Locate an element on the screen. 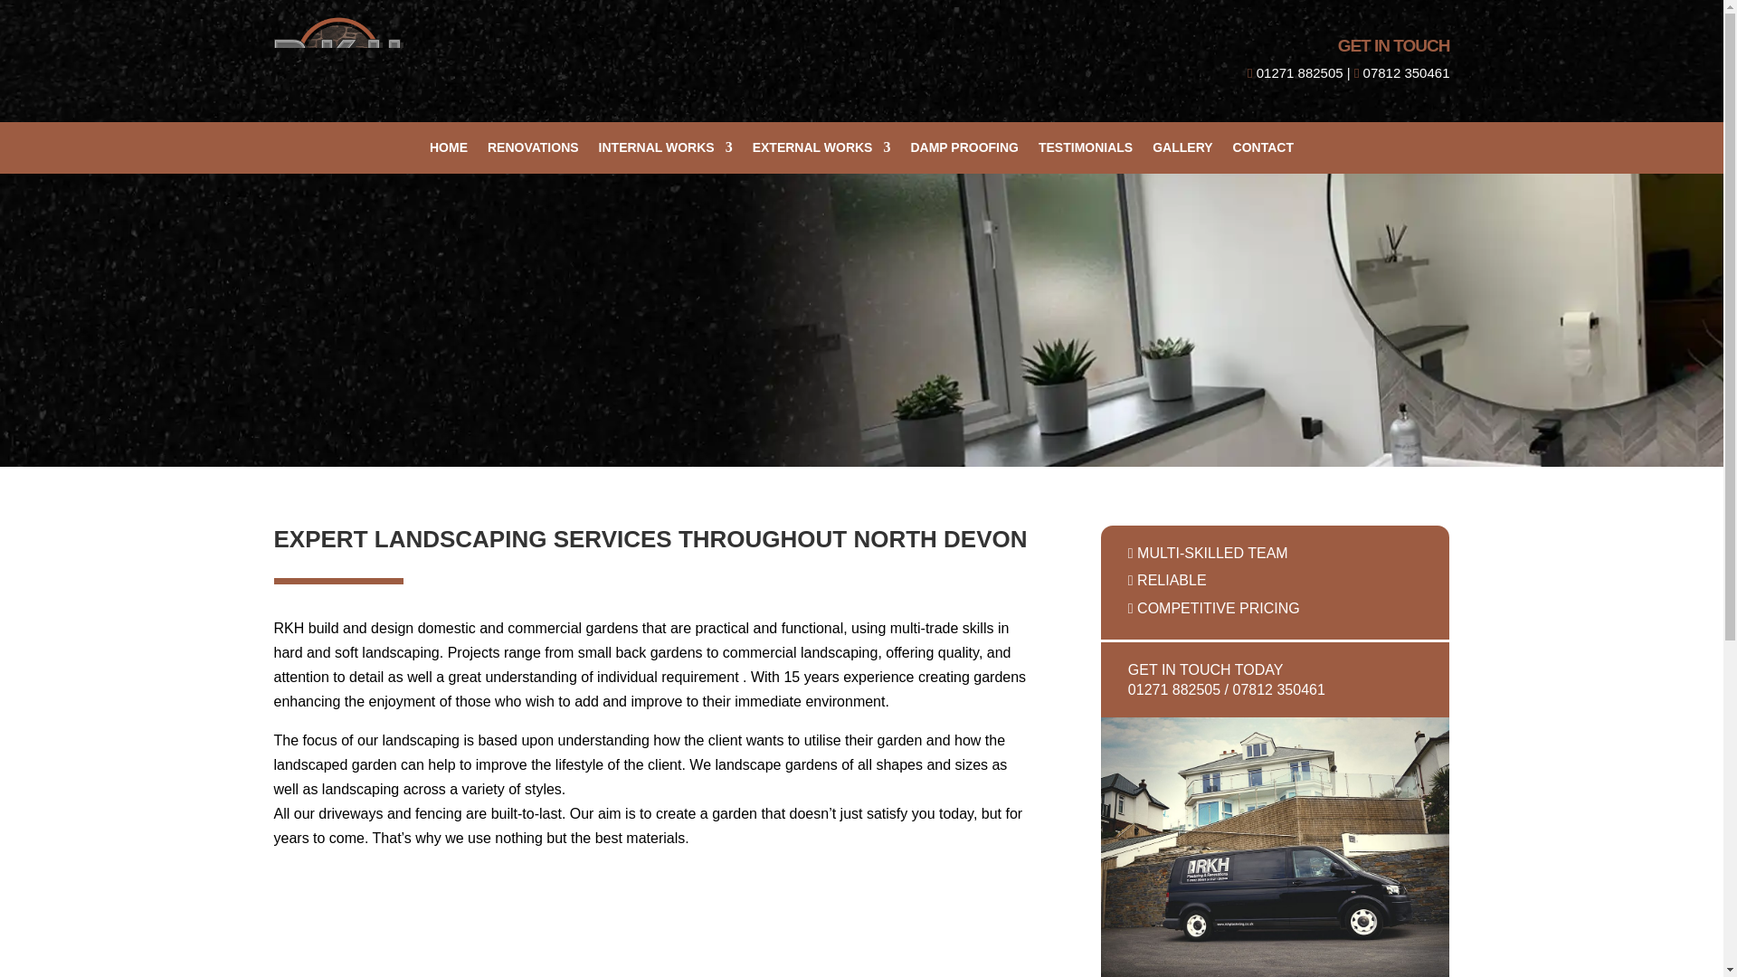  CONTACT is located at coordinates (1263, 150).